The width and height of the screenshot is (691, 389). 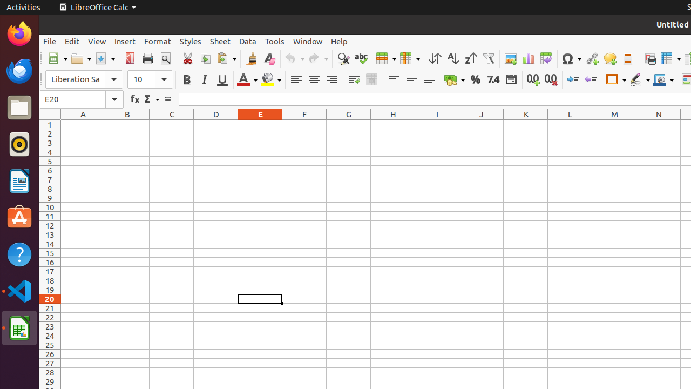 I want to click on LibreOffice Calc, so click(x=19, y=328).